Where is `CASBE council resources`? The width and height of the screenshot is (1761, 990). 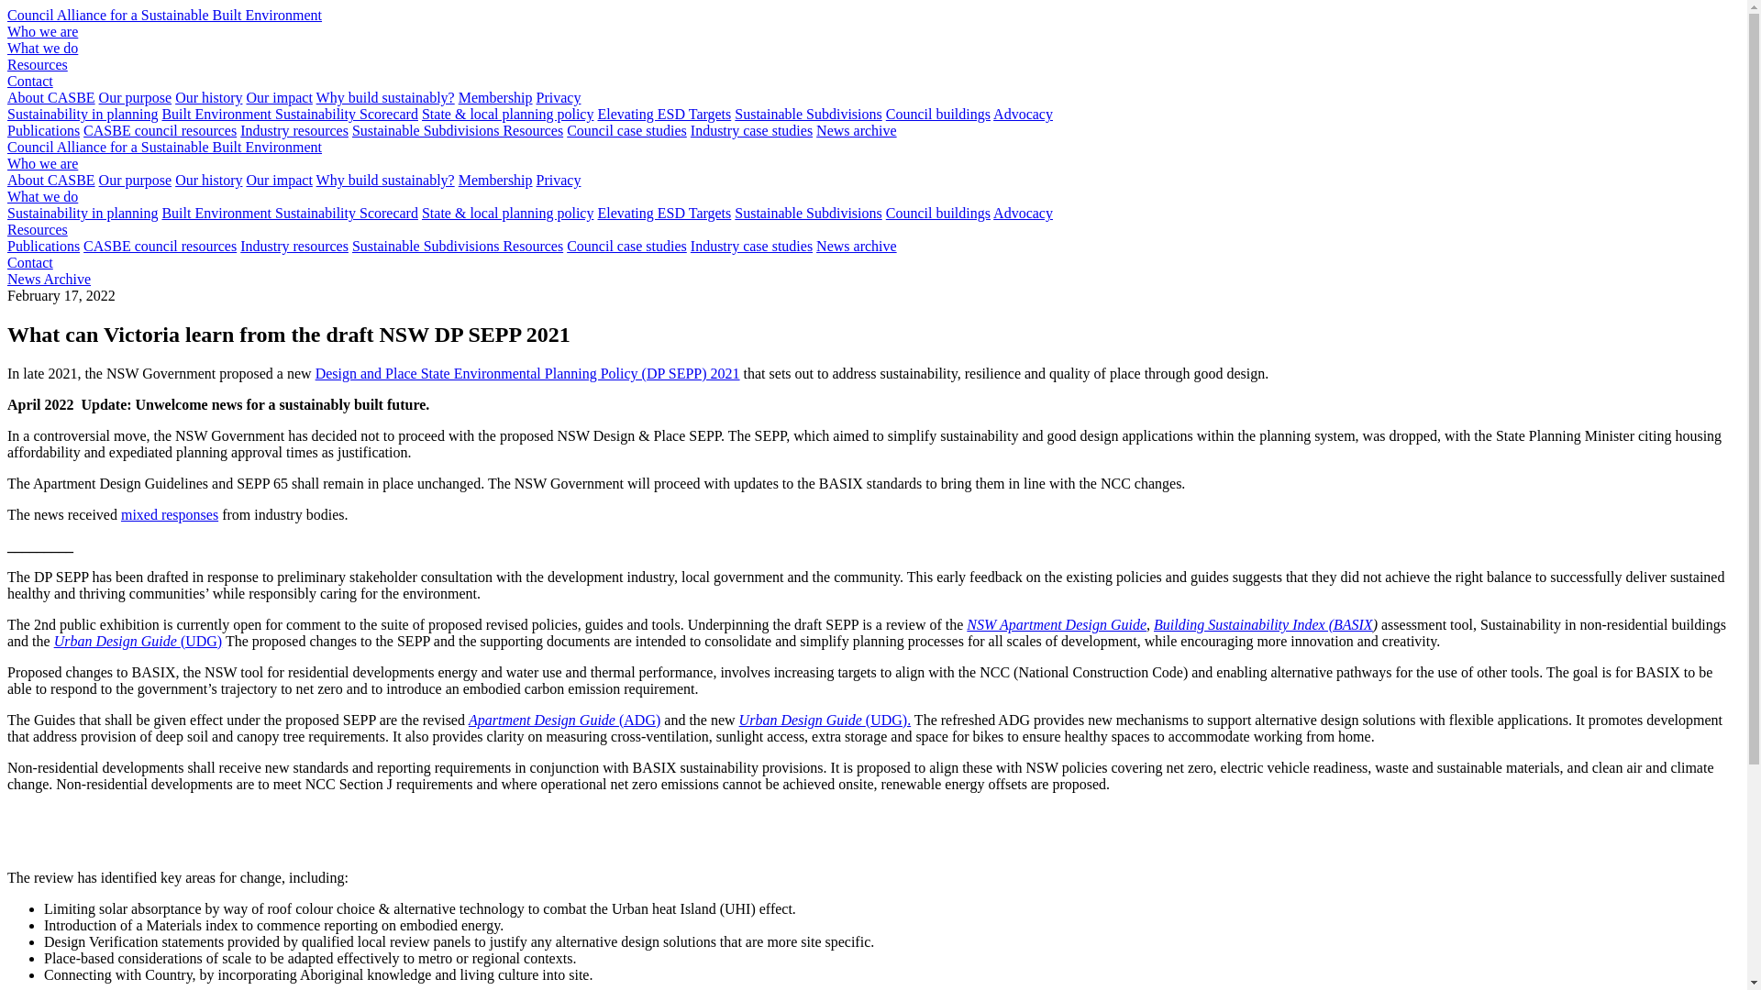
CASBE council resources is located at coordinates (160, 130).